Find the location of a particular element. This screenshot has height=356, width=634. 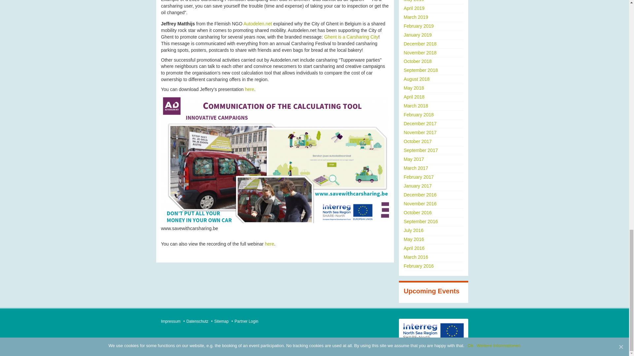

here is located at coordinates (249, 89).